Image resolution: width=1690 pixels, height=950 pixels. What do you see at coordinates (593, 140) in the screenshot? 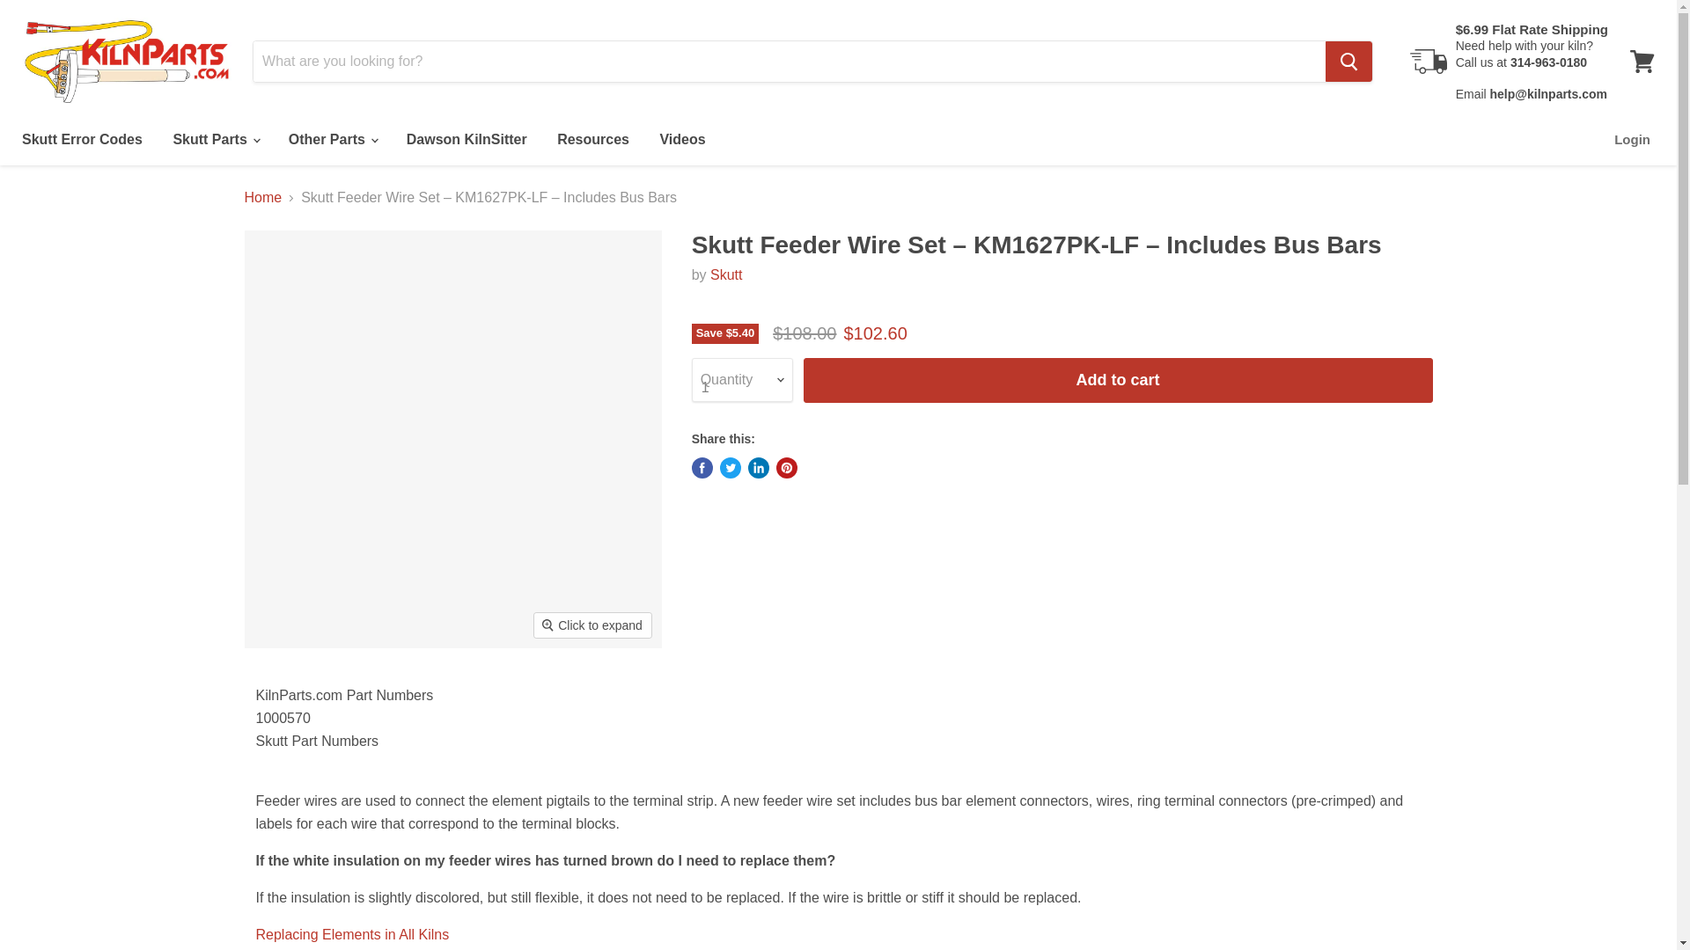
I see `Resources` at bounding box center [593, 140].